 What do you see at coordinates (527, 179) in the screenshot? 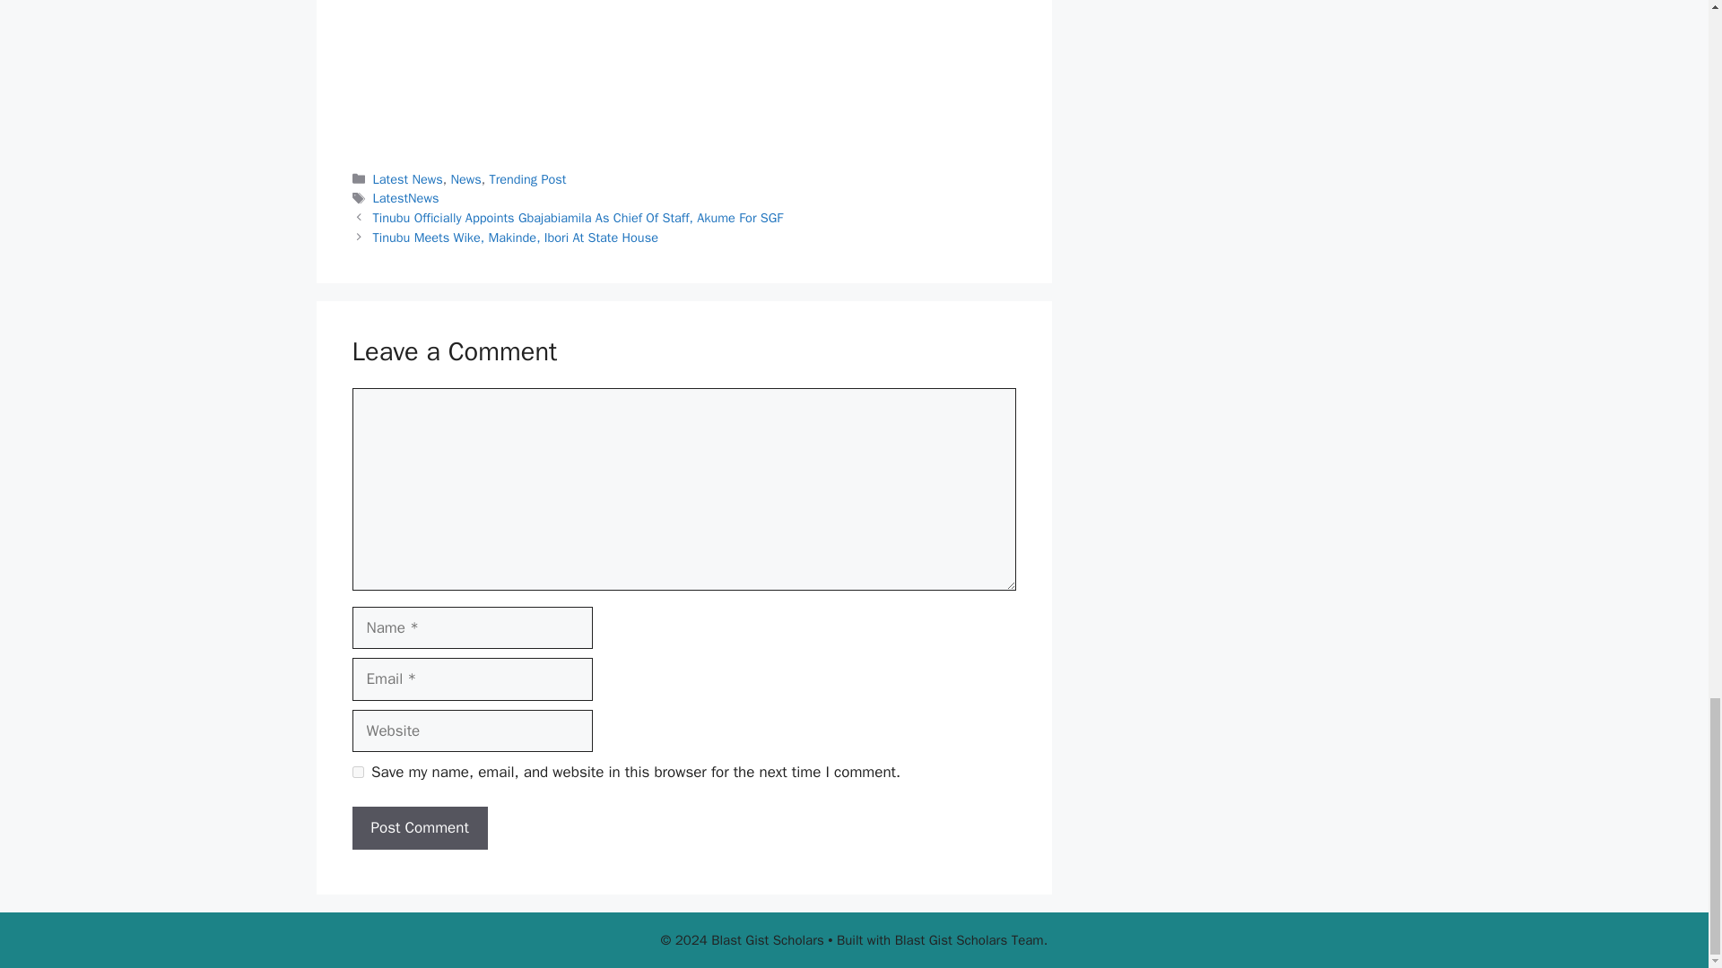
I see `Trending Post` at bounding box center [527, 179].